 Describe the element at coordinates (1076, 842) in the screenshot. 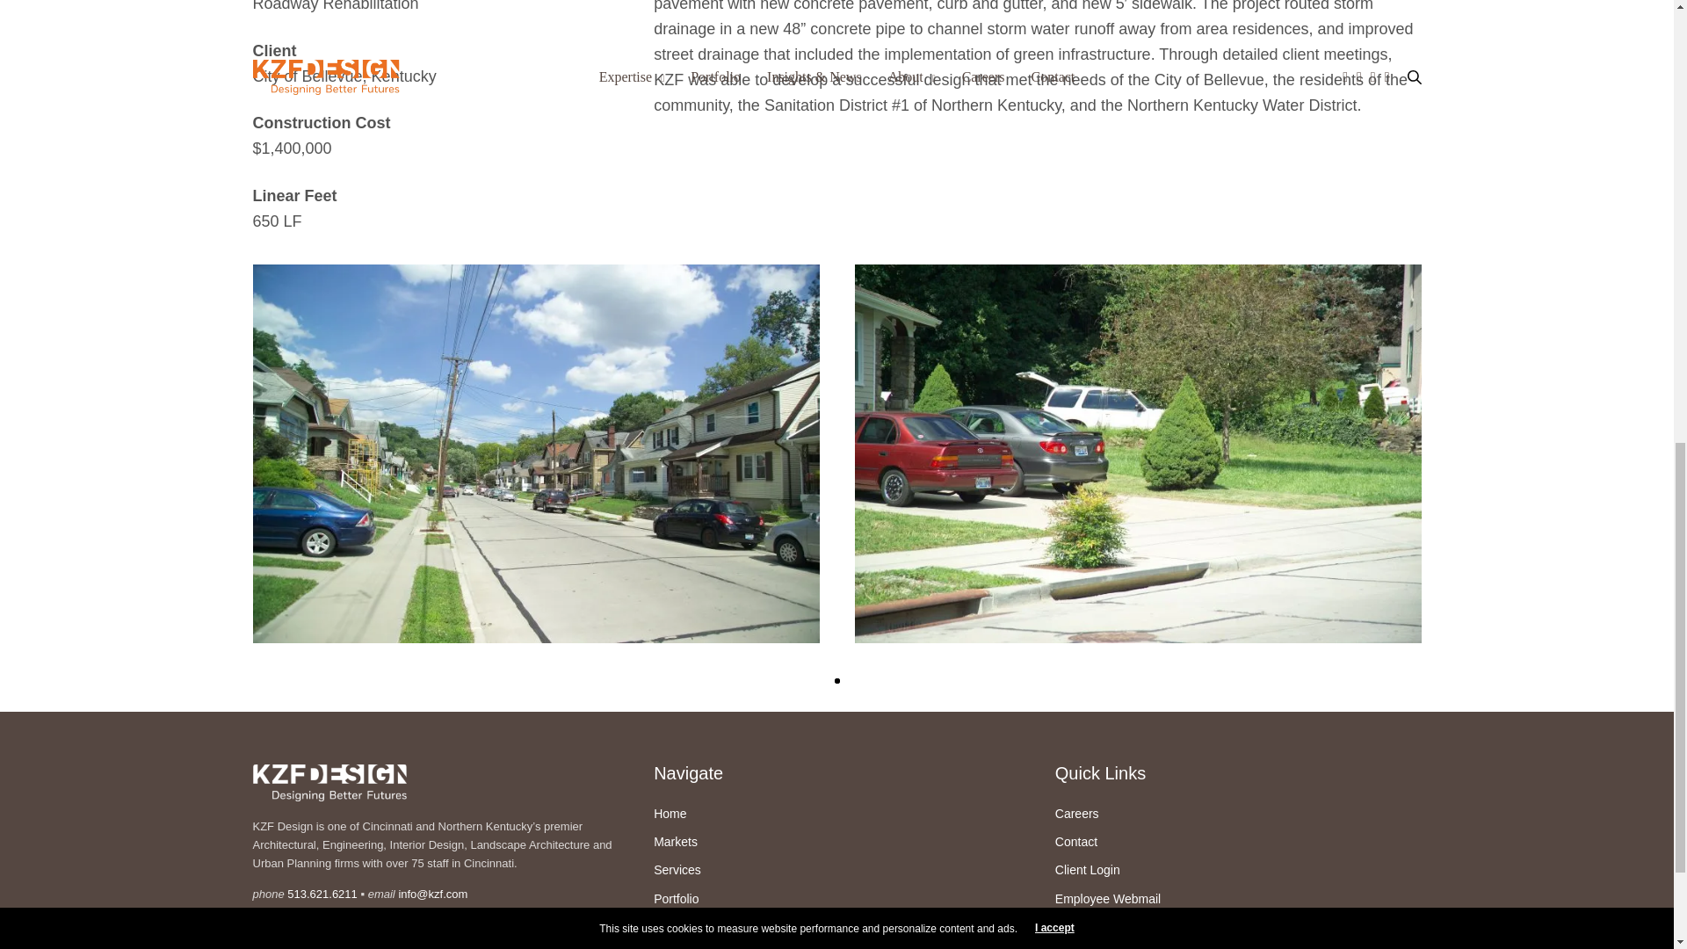

I see `Contact` at that location.